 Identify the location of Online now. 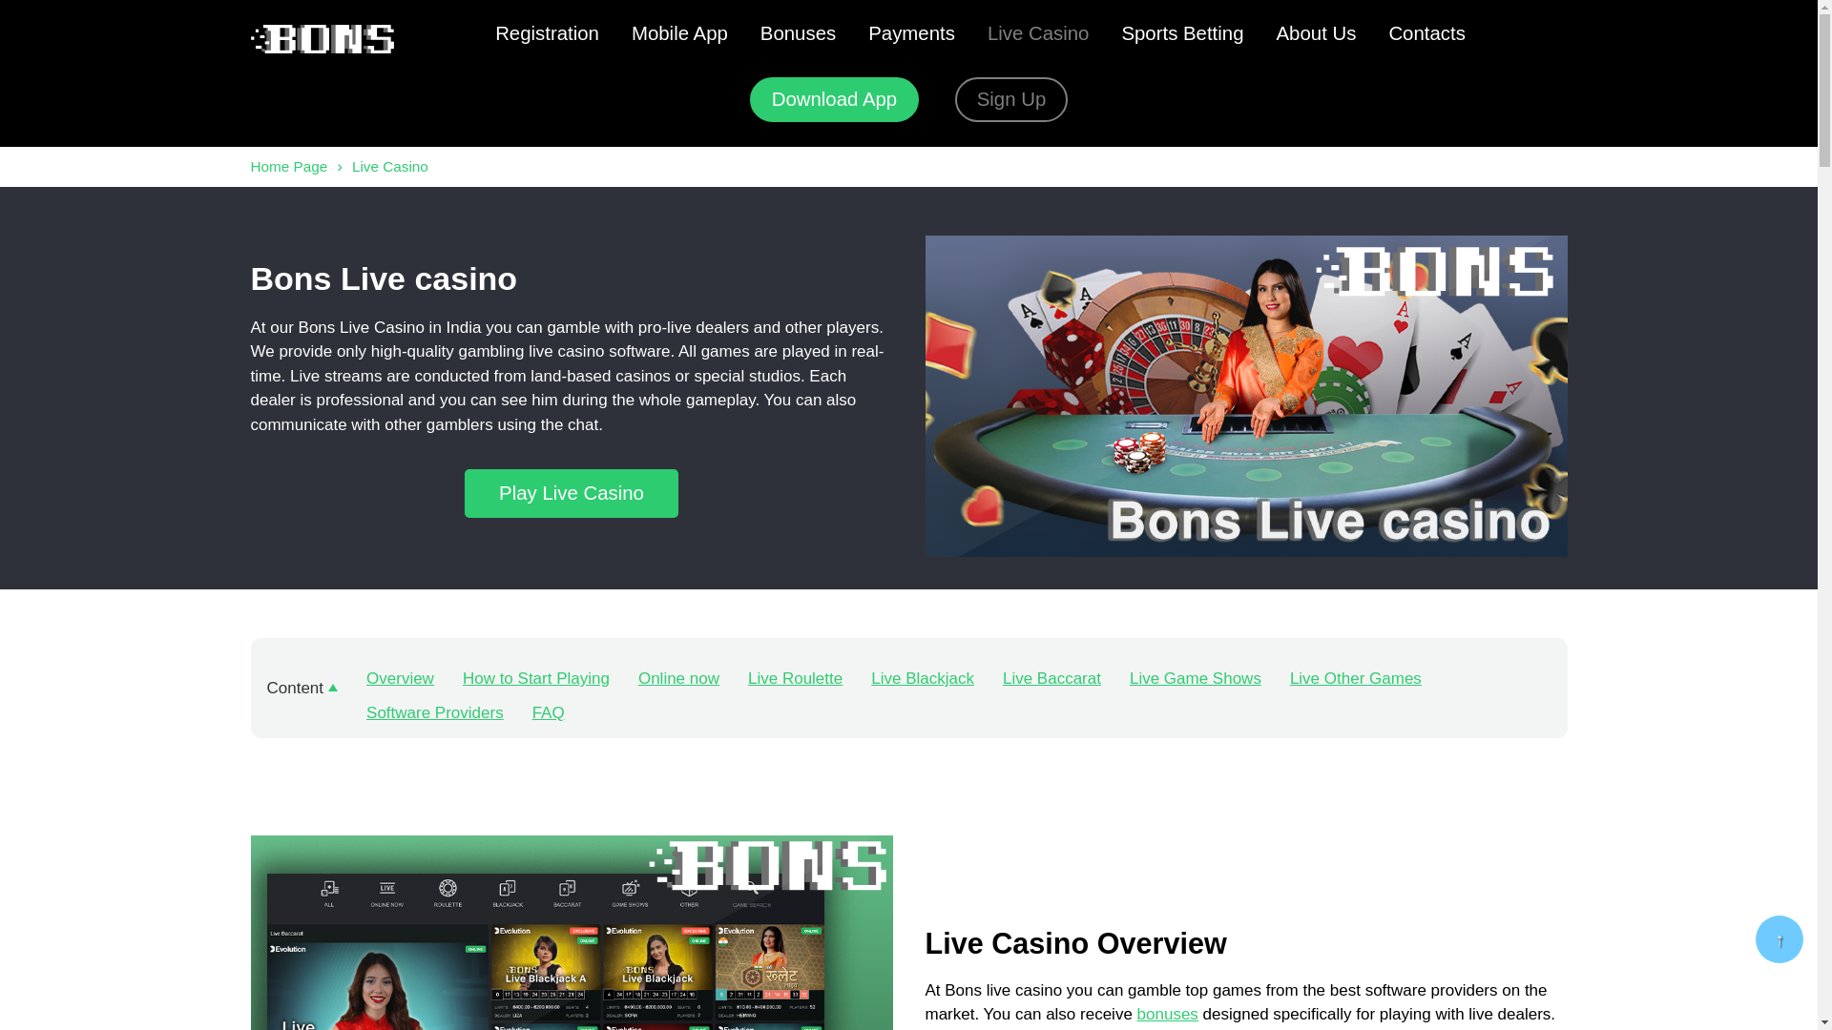
(678, 679).